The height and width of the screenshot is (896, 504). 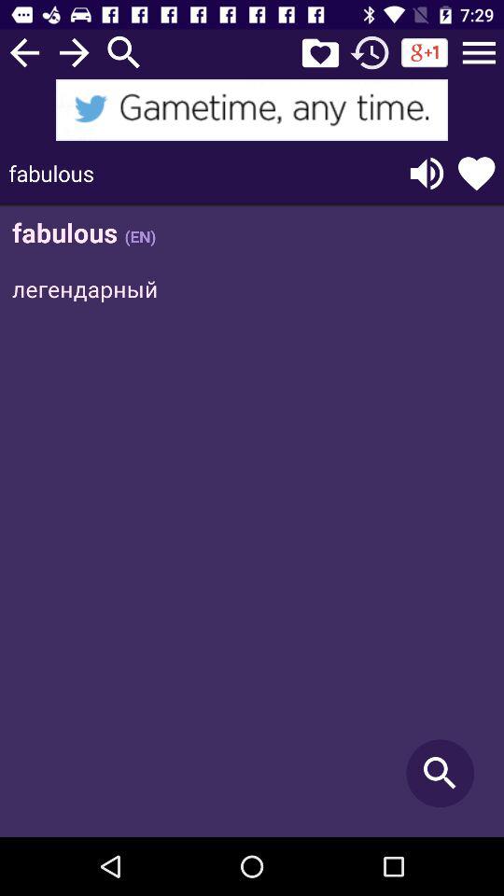 What do you see at coordinates (252, 110) in the screenshot?
I see `interact with advertisement` at bounding box center [252, 110].